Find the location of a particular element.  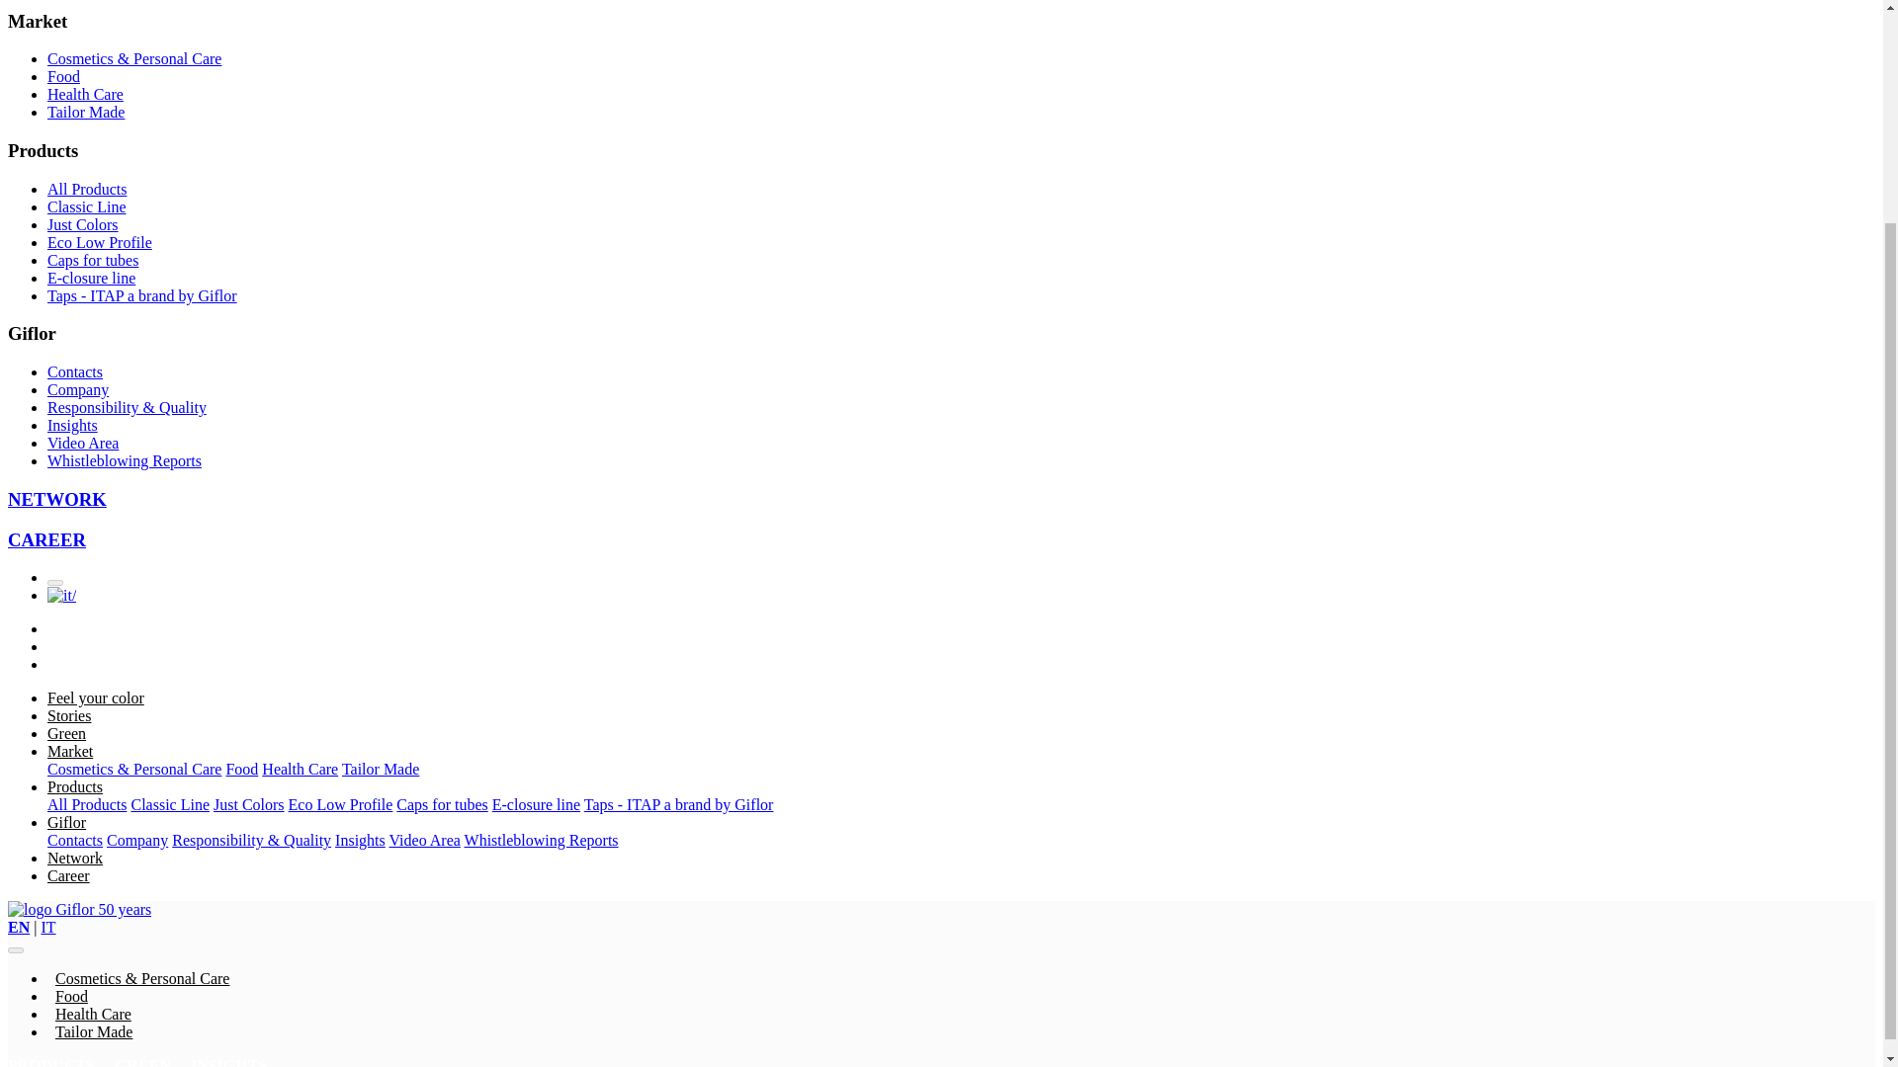

Just Colors is located at coordinates (83, 225).